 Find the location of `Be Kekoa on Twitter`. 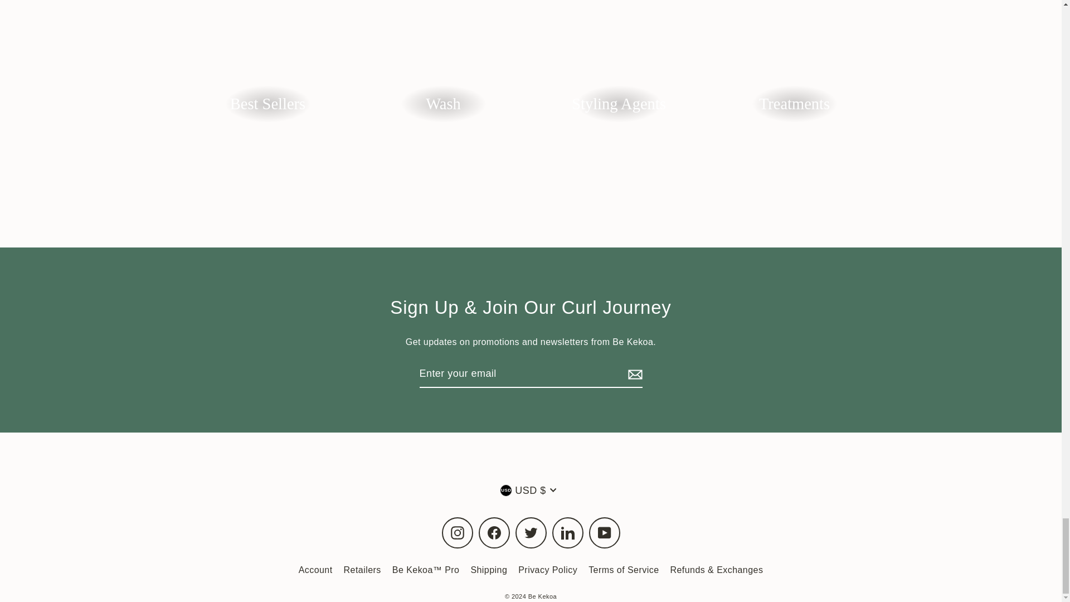

Be Kekoa on Twitter is located at coordinates (530, 532).